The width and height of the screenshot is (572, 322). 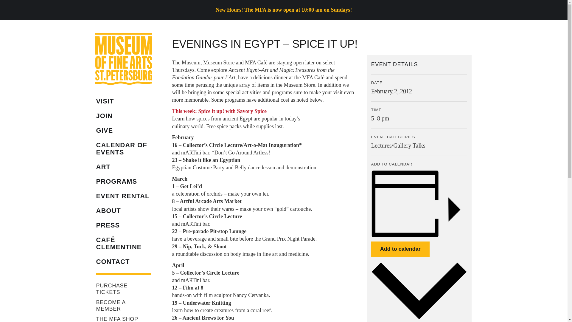 What do you see at coordinates (391, 91) in the screenshot?
I see `2012-02-02` at bounding box center [391, 91].